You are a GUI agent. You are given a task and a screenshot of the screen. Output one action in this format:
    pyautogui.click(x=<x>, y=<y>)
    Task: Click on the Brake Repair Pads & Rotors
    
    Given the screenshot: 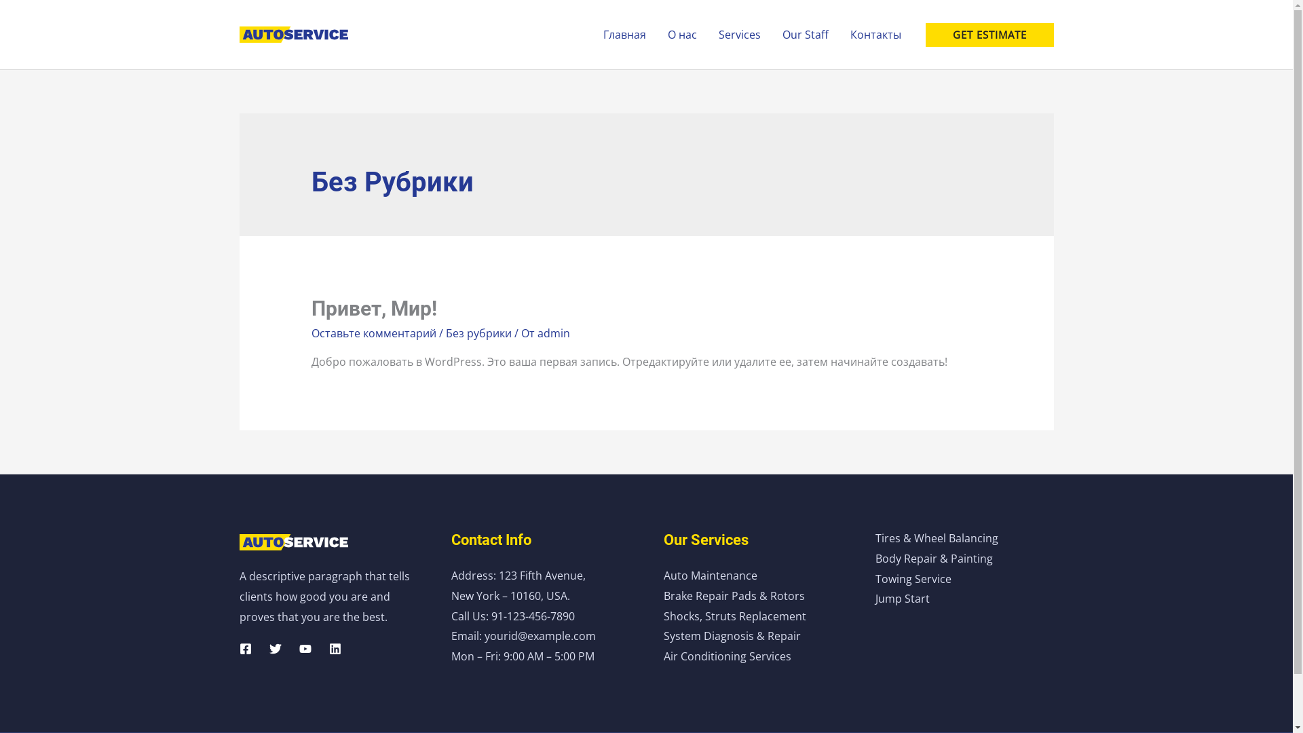 What is the action you would take?
    pyautogui.click(x=734, y=596)
    